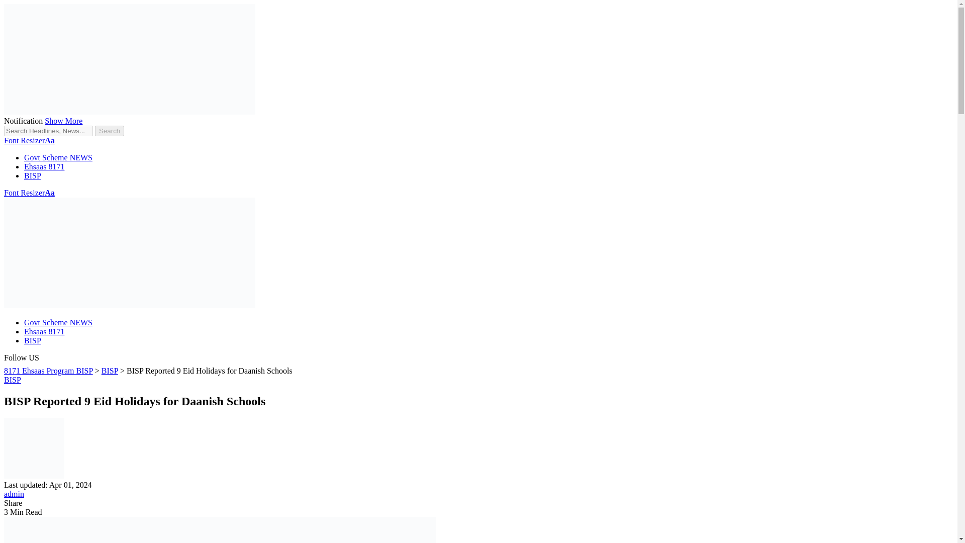 The image size is (965, 543). Describe the element at coordinates (48, 371) in the screenshot. I see `Go to 8171 Ehsaas Program BISP.` at that location.